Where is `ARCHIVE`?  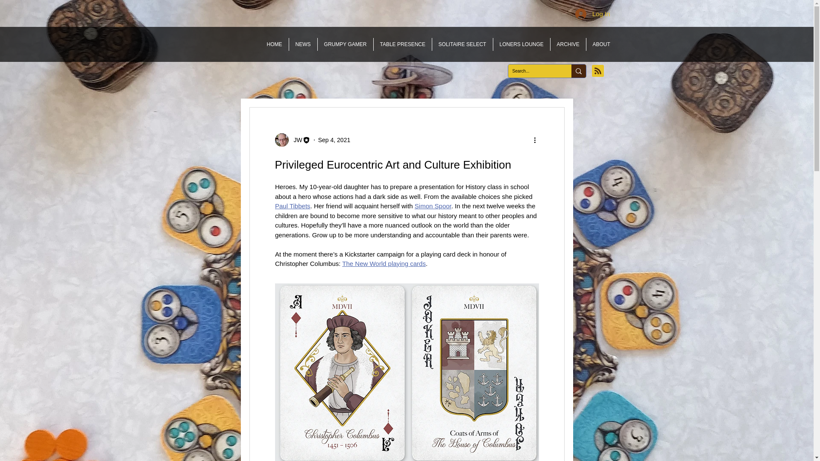
ARCHIVE is located at coordinates (568, 44).